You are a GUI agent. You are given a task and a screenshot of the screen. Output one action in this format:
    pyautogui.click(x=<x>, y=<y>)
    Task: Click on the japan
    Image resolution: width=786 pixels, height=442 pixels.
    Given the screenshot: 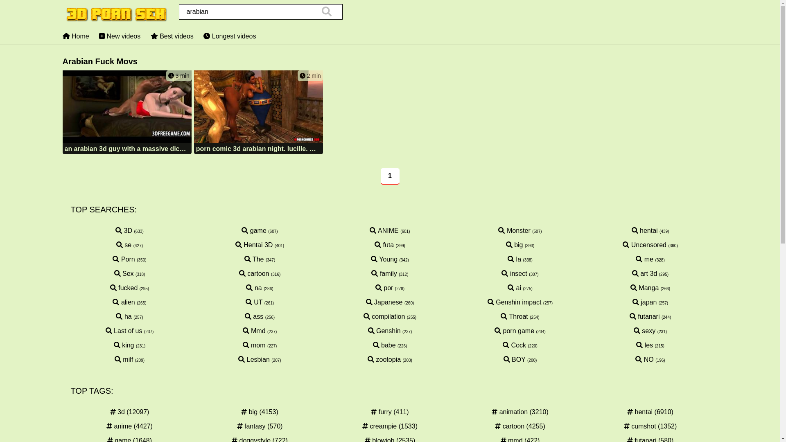 What is the action you would take?
    pyautogui.click(x=645, y=302)
    